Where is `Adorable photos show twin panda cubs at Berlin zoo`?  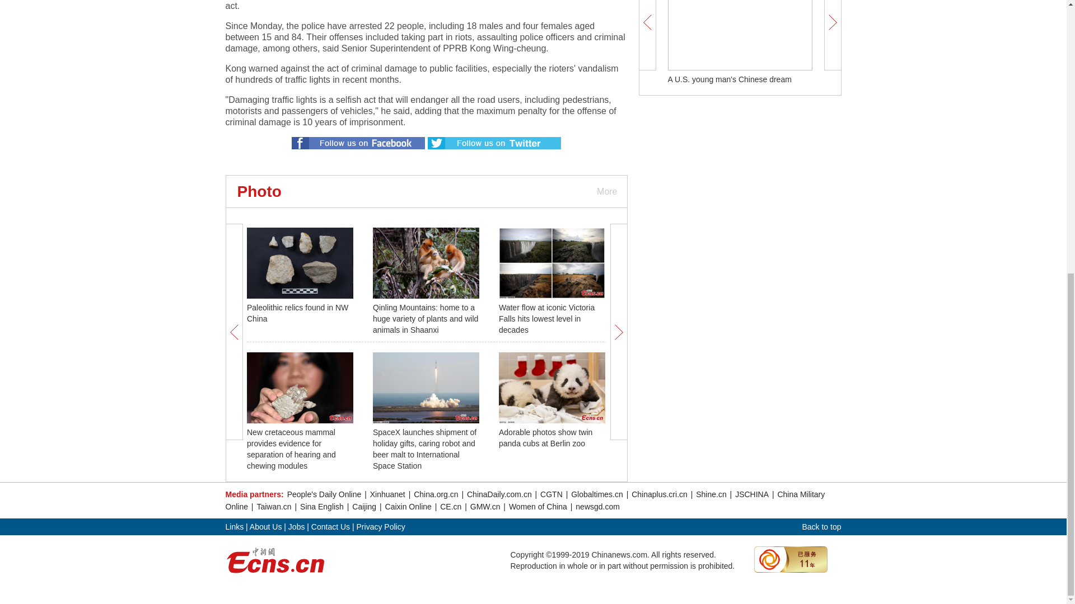 Adorable photos show twin panda cubs at Berlin zoo is located at coordinates (545, 437).